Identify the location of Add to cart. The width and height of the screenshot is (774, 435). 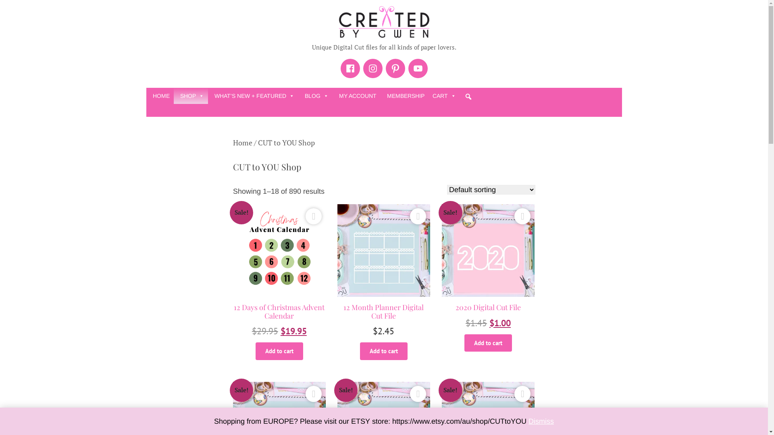
(488, 343).